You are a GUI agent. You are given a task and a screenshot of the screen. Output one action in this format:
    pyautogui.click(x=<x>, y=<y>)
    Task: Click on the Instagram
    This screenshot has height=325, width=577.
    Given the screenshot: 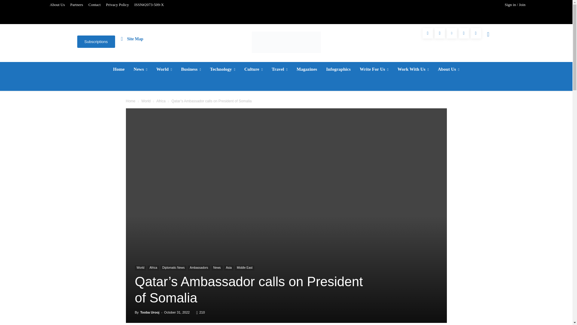 What is the action you would take?
    pyautogui.click(x=439, y=33)
    